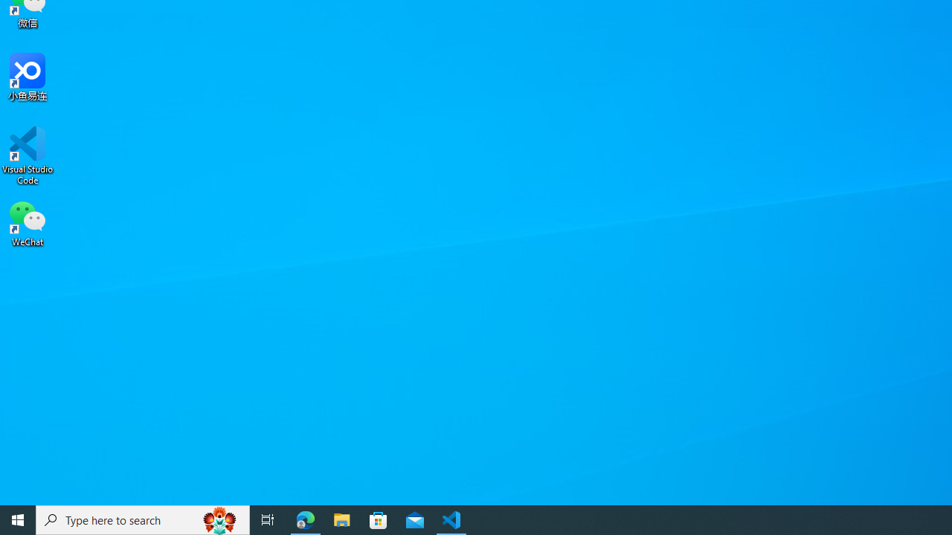  Describe the element at coordinates (451, 520) in the screenshot. I see `Visual Studio Code - 1 running window` at that location.